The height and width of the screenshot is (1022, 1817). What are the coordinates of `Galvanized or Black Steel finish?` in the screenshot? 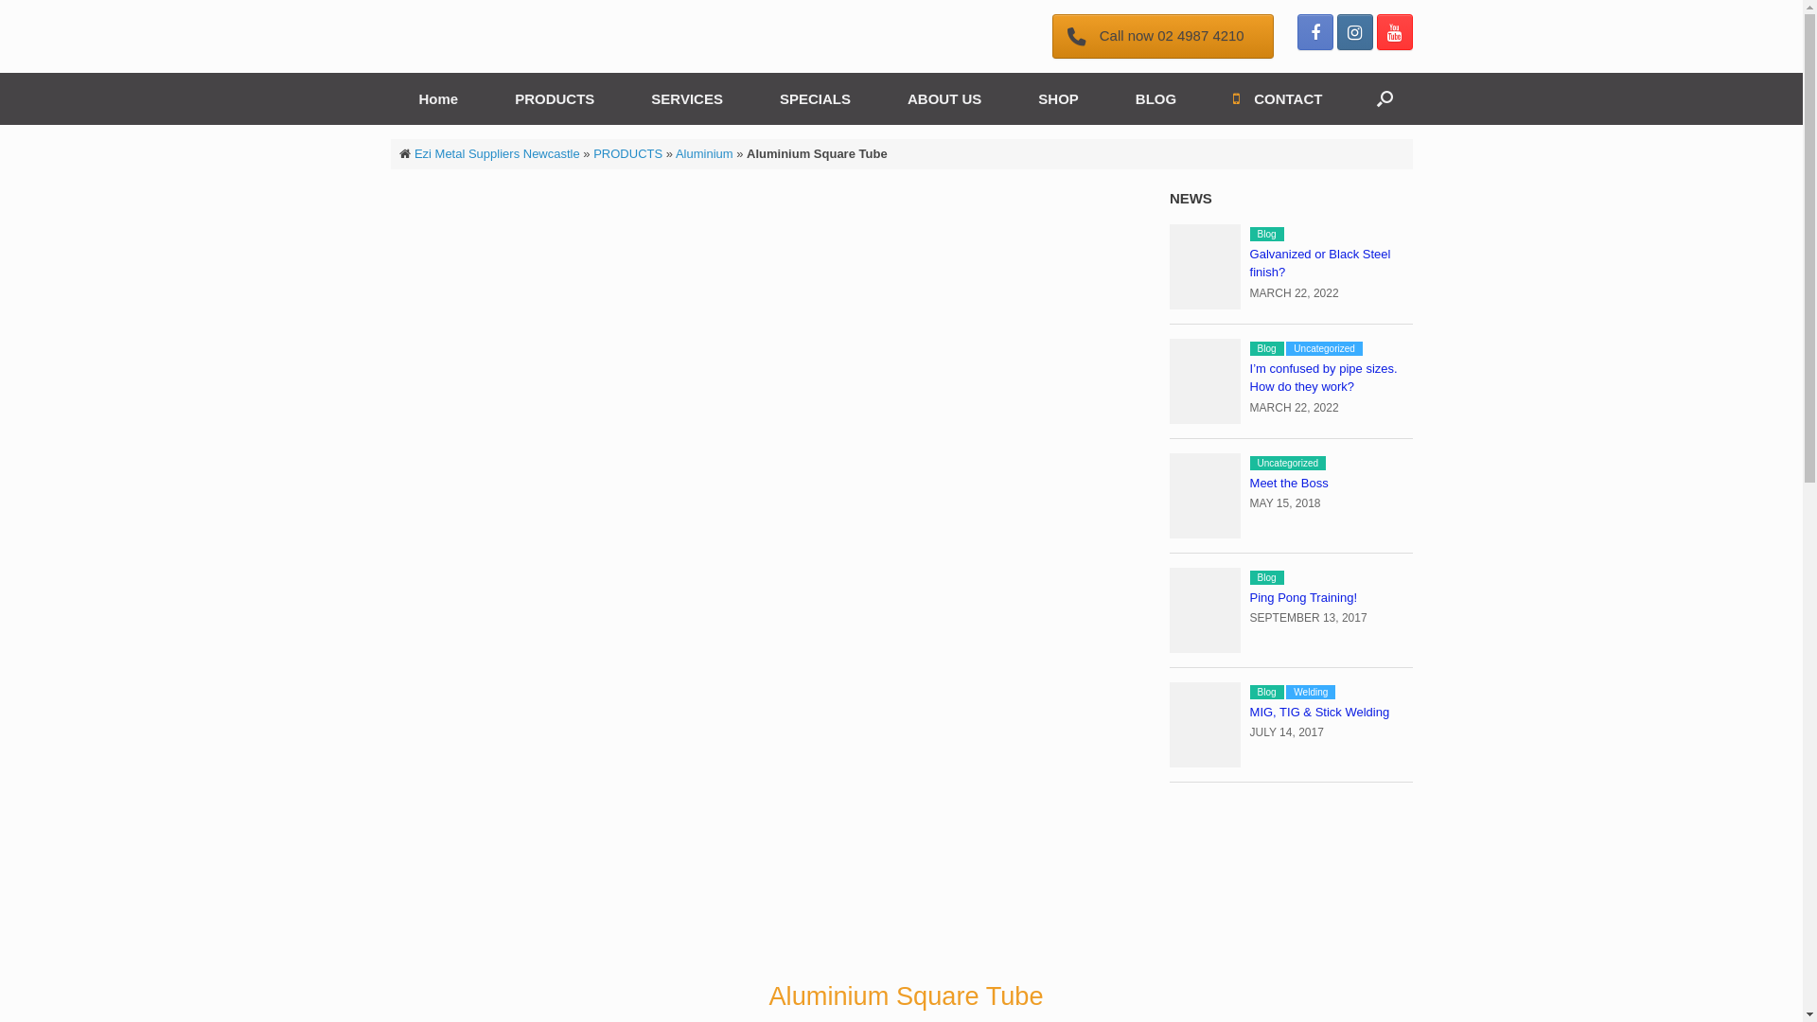 It's located at (1321, 263).